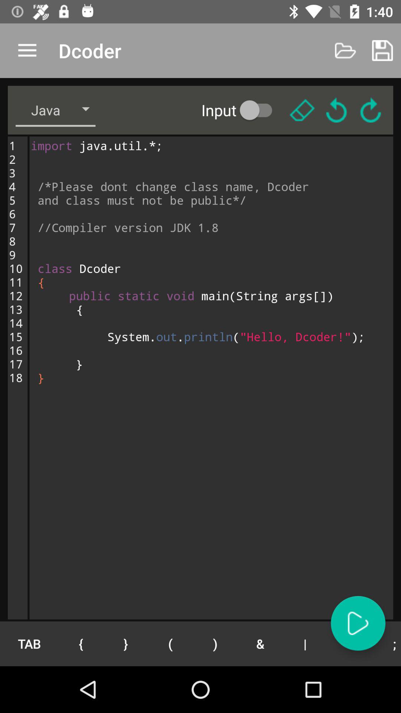  Describe the element at coordinates (125, 644) in the screenshot. I see `choose the button to the right of { item` at that location.